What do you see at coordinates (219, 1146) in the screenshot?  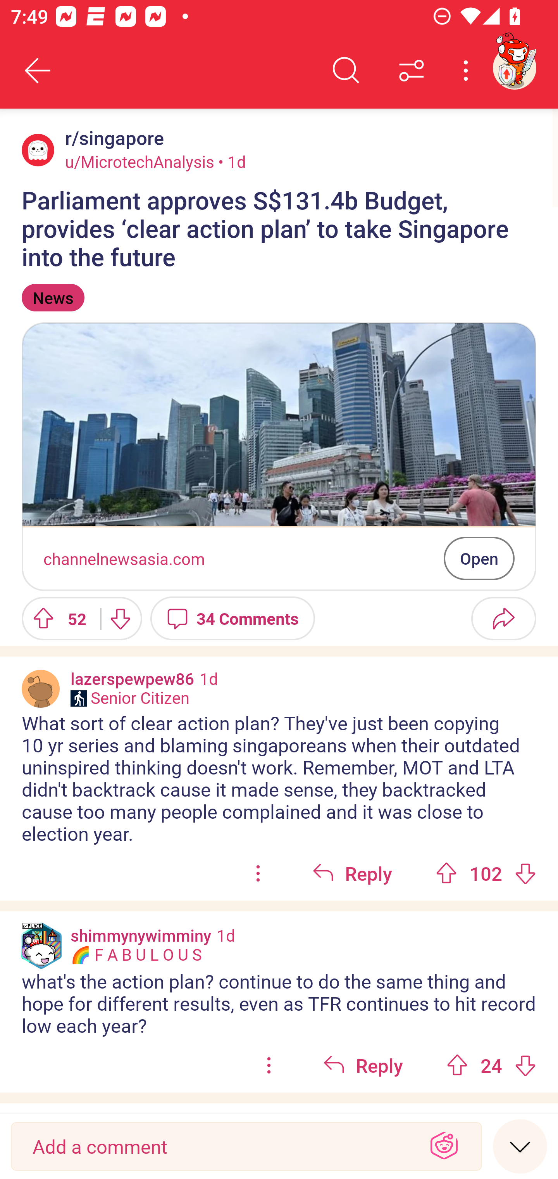 I see `Add a comment` at bounding box center [219, 1146].